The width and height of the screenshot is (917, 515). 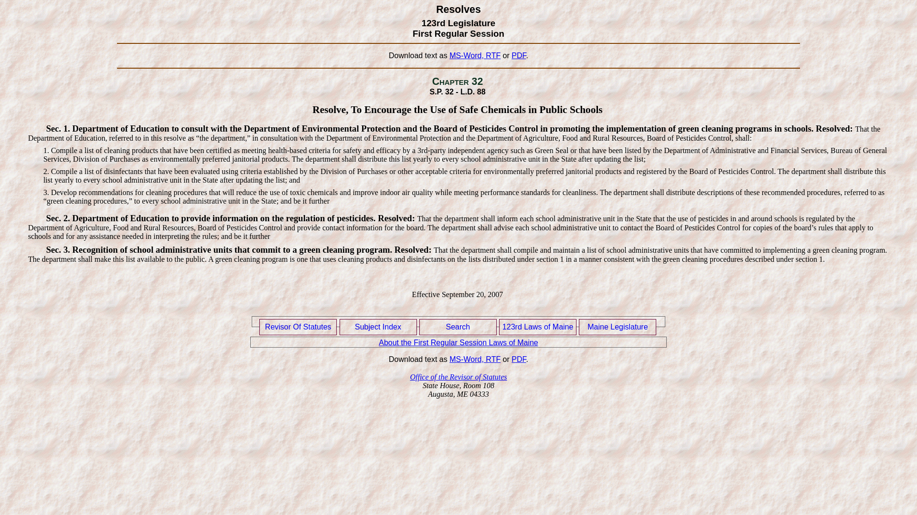 What do you see at coordinates (458, 377) in the screenshot?
I see `Office of the Revisor of Statutes` at bounding box center [458, 377].